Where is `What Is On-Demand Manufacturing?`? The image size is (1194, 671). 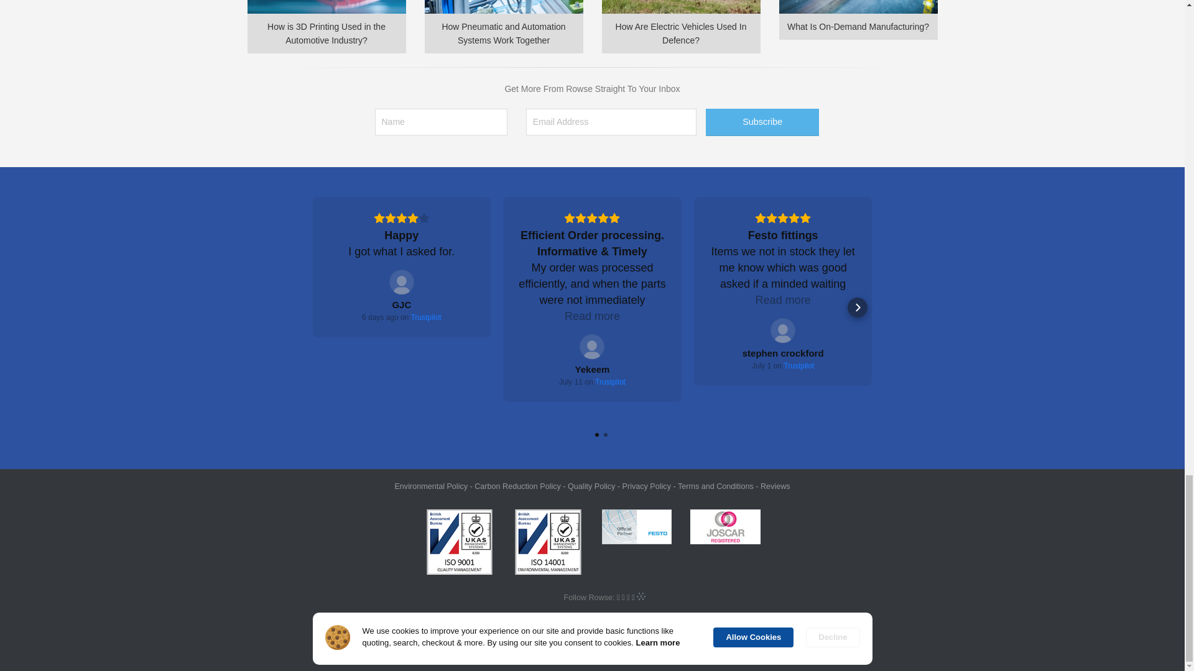 What Is On-Demand Manufacturing? is located at coordinates (858, 20).